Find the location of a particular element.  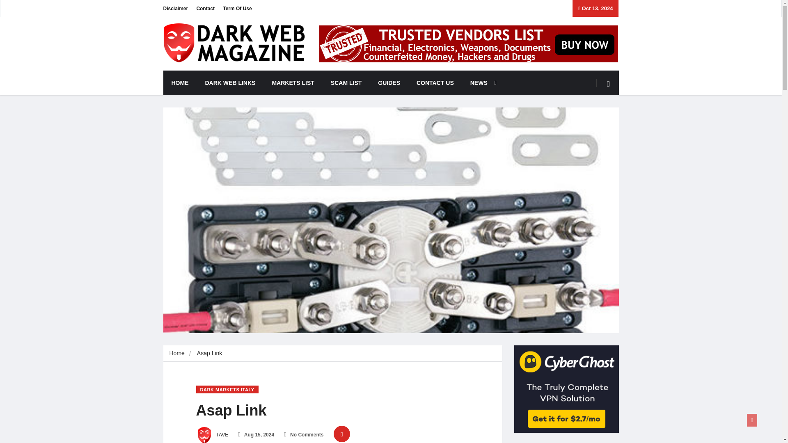

Contact is located at coordinates (205, 8).